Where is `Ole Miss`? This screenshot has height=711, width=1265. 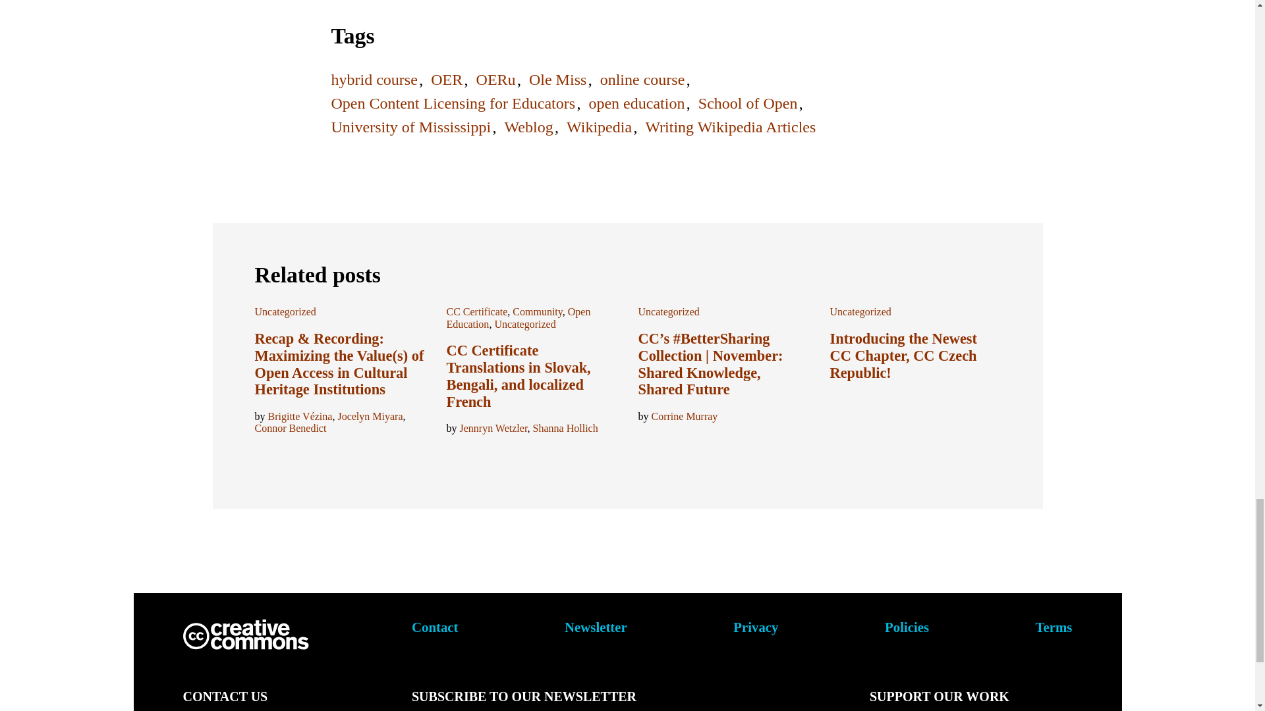
Ole Miss is located at coordinates (557, 79).